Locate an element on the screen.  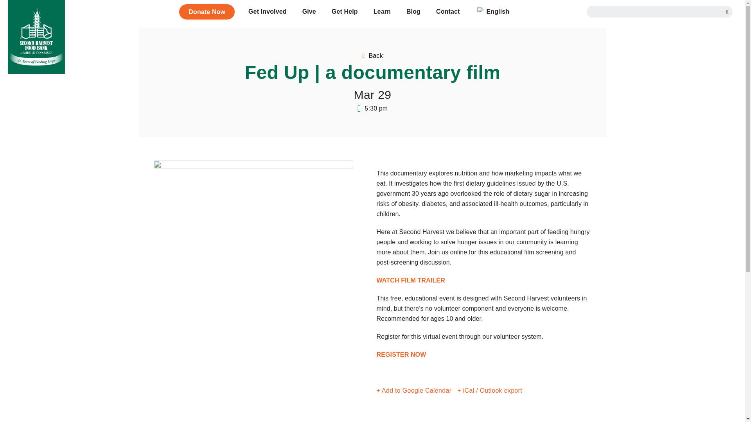
Get Involved is located at coordinates (267, 11).